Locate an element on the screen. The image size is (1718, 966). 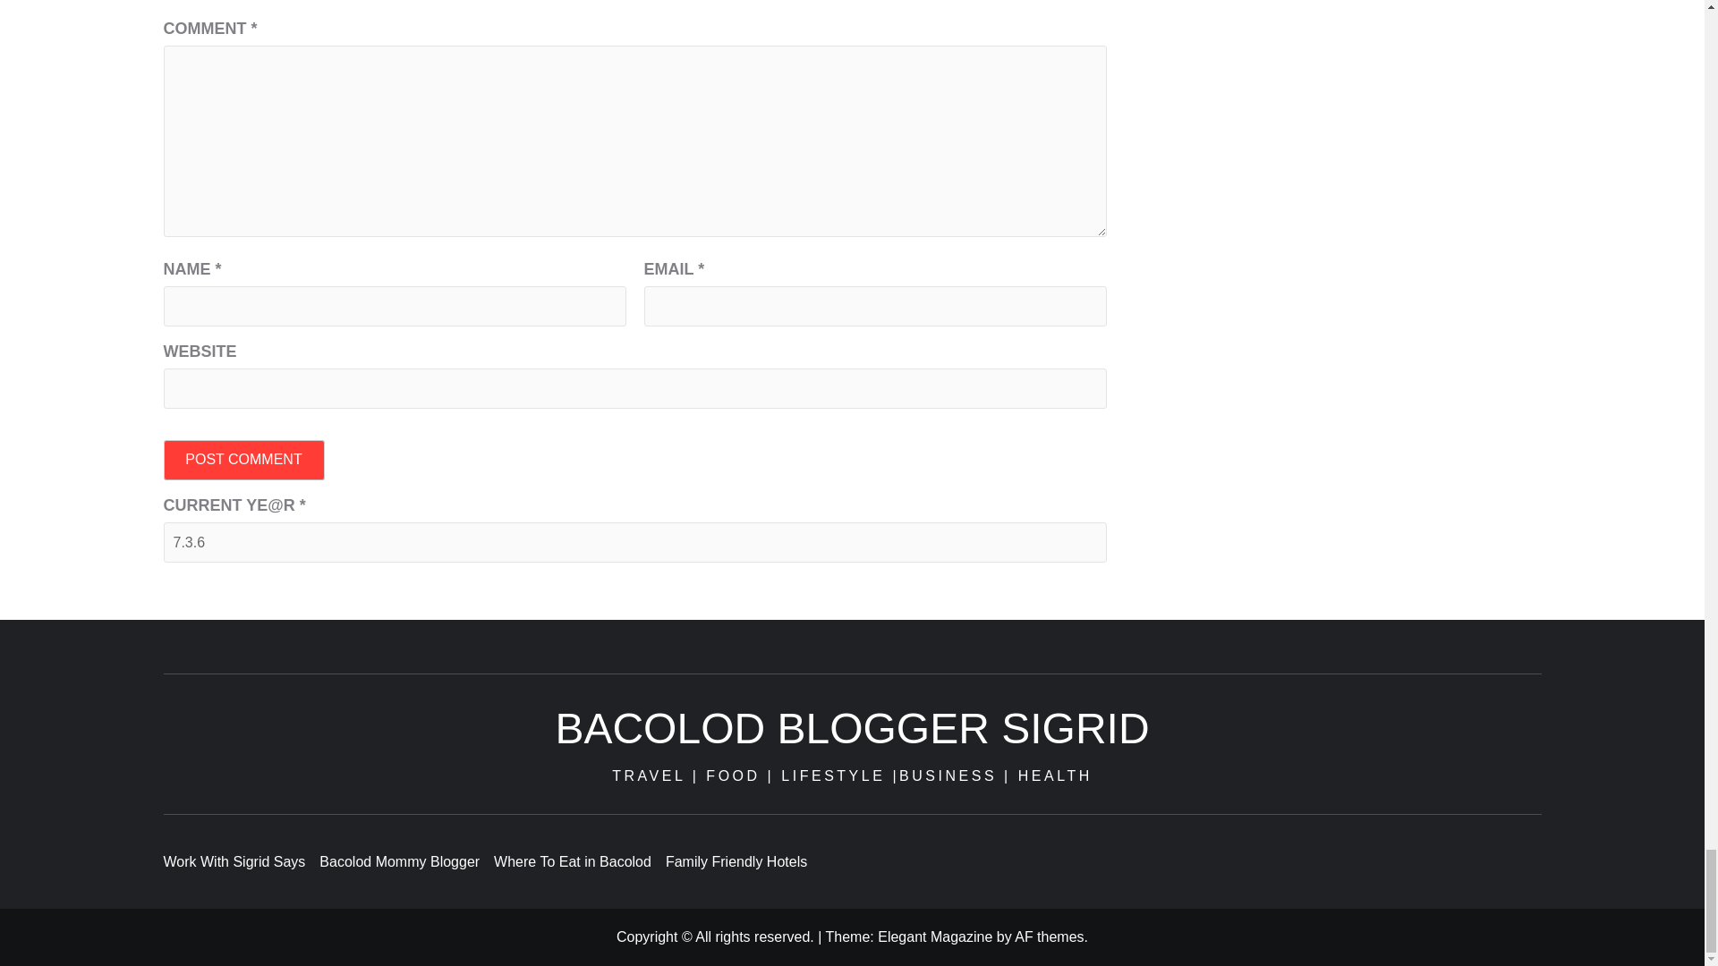
Post Comment is located at coordinates (243, 460).